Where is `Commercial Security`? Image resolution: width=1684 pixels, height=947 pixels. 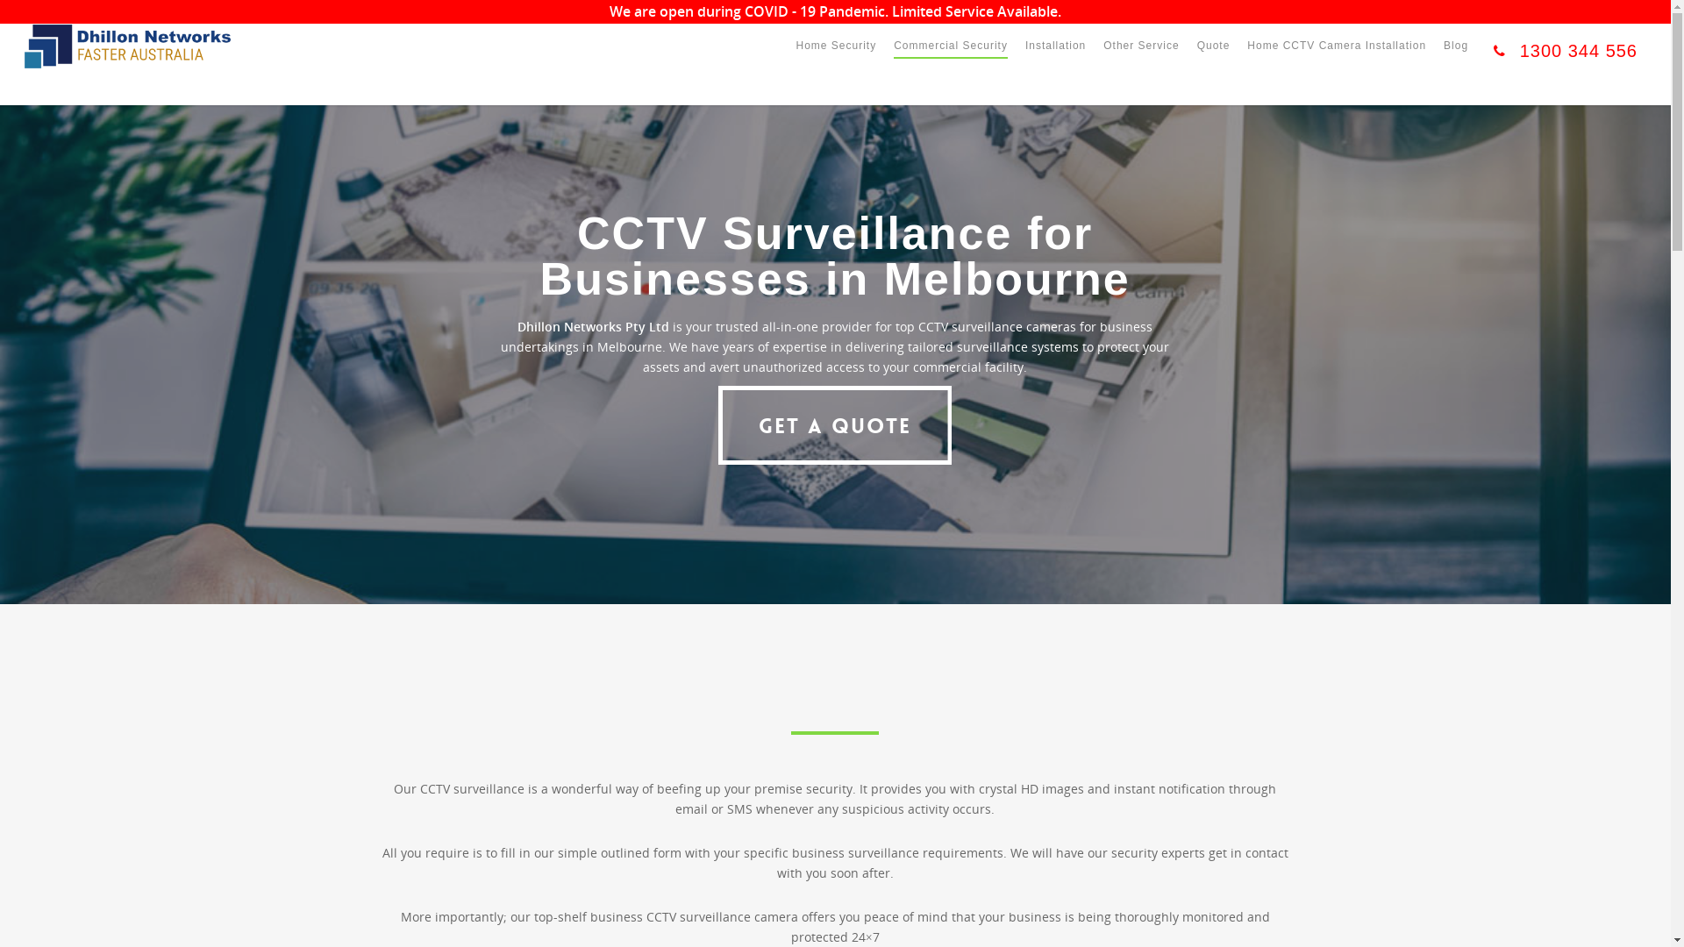 Commercial Security is located at coordinates (951, 58).